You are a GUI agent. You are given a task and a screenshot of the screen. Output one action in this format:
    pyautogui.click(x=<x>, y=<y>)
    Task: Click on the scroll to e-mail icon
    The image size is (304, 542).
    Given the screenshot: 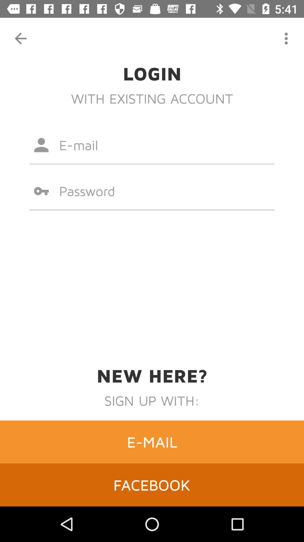 What is the action you would take?
    pyautogui.click(x=152, y=442)
    